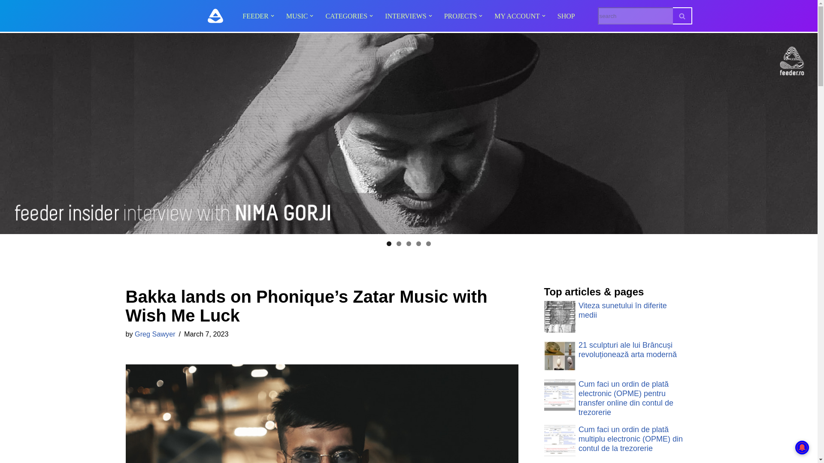  I want to click on Skip to content, so click(6, 18).